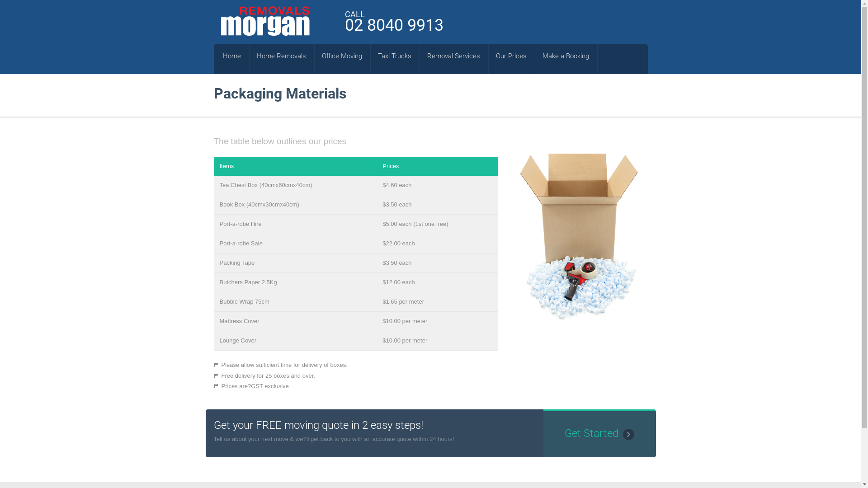 The image size is (868, 488). Describe the element at coordinates (342, 56) in the screenshot. I see `Office Moving` at that location.